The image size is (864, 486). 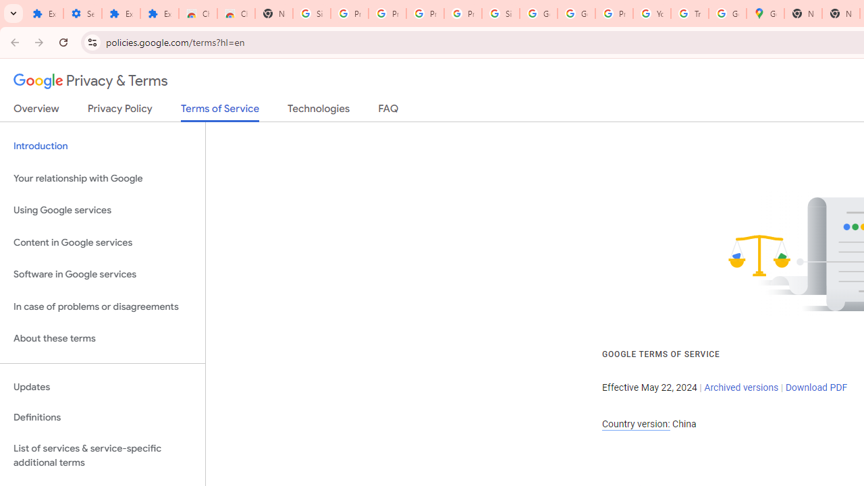 I want to click on New Tab, so click(x=803, y=13).